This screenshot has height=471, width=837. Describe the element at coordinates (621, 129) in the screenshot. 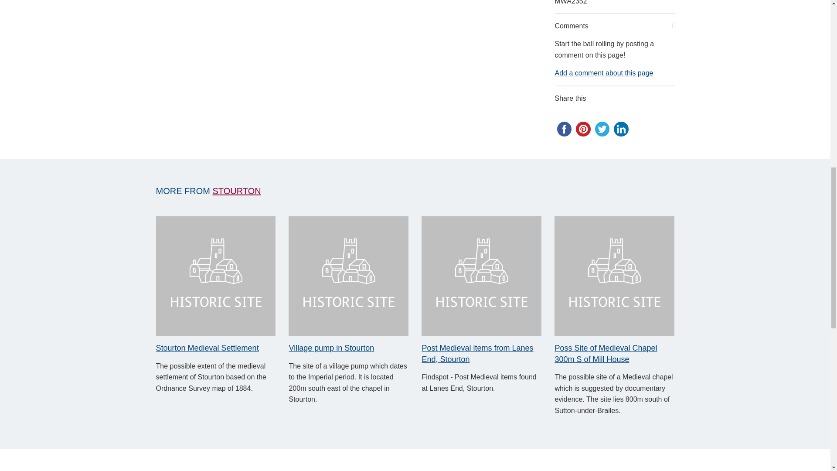

I see `LinkedIn` at that location.